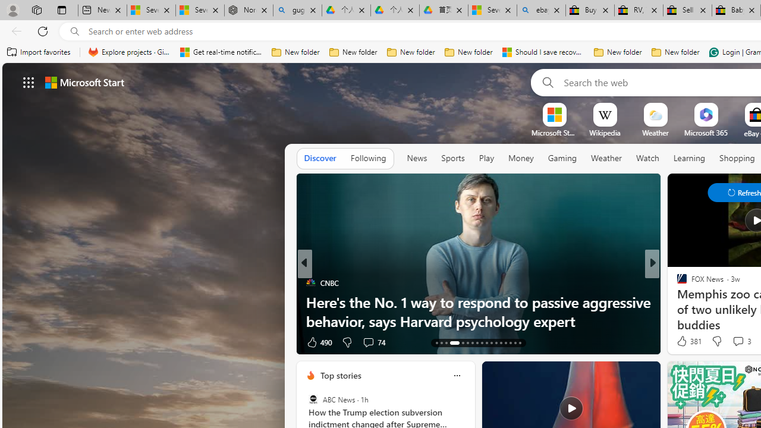 The width and height of the screenshot is (761, 428). Describe the element at coordinates (472, 342) in the screenshot. I see `AutomationID: tab-19` at that location.